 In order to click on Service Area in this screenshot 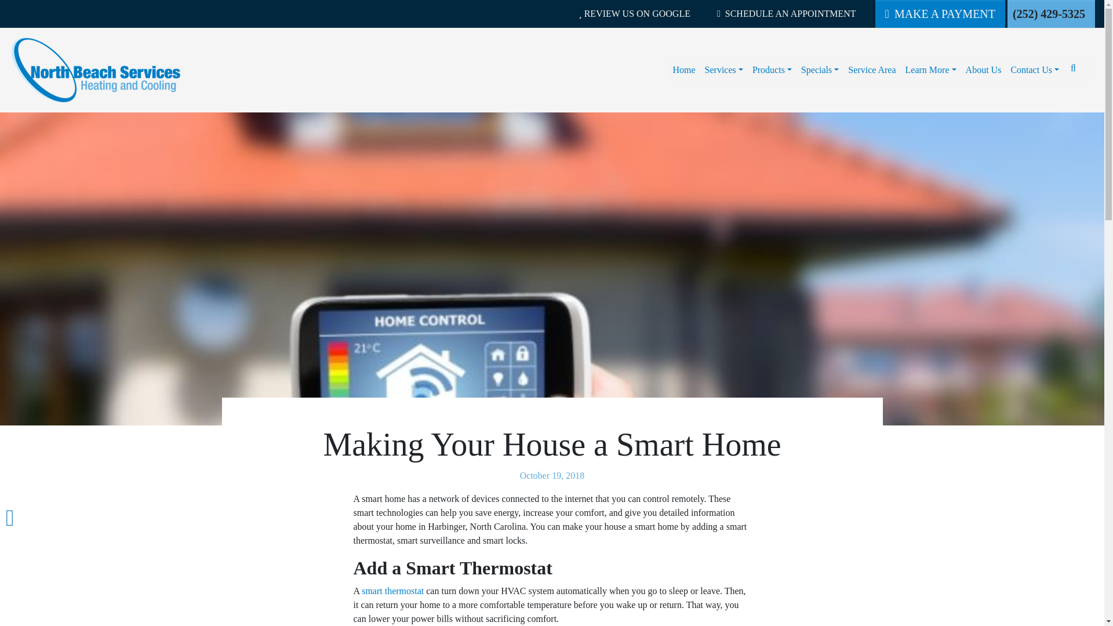, I will do `click(872, 70)`.